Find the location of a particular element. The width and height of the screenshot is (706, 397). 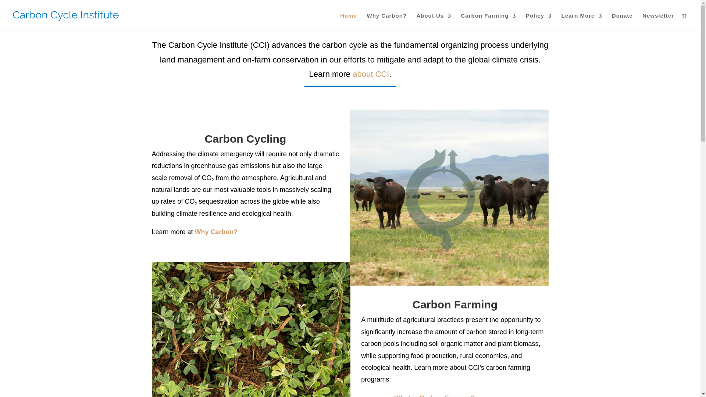

Home is located at coordinates (349, 22).